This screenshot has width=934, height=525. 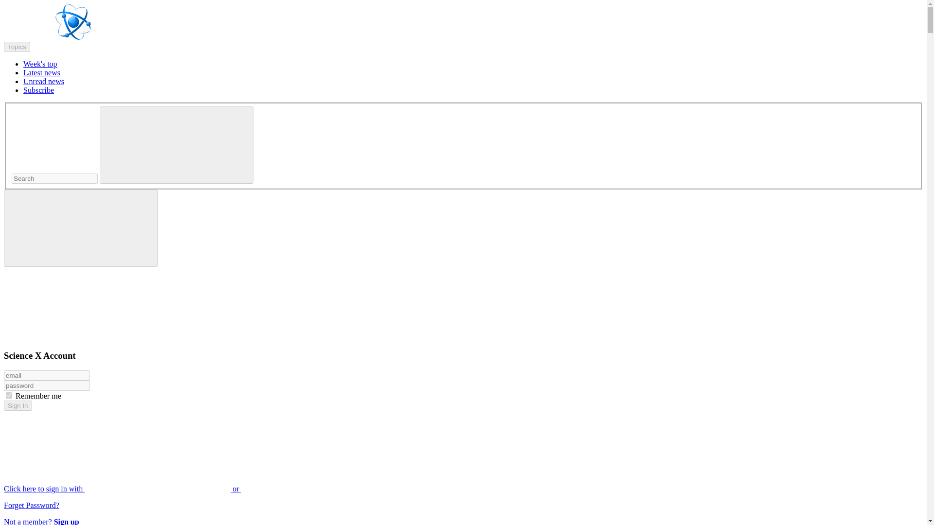 What do you see at coordinates (40, 64) in the screenshot?
I see `Week's top` at bounding box center [40, 64].